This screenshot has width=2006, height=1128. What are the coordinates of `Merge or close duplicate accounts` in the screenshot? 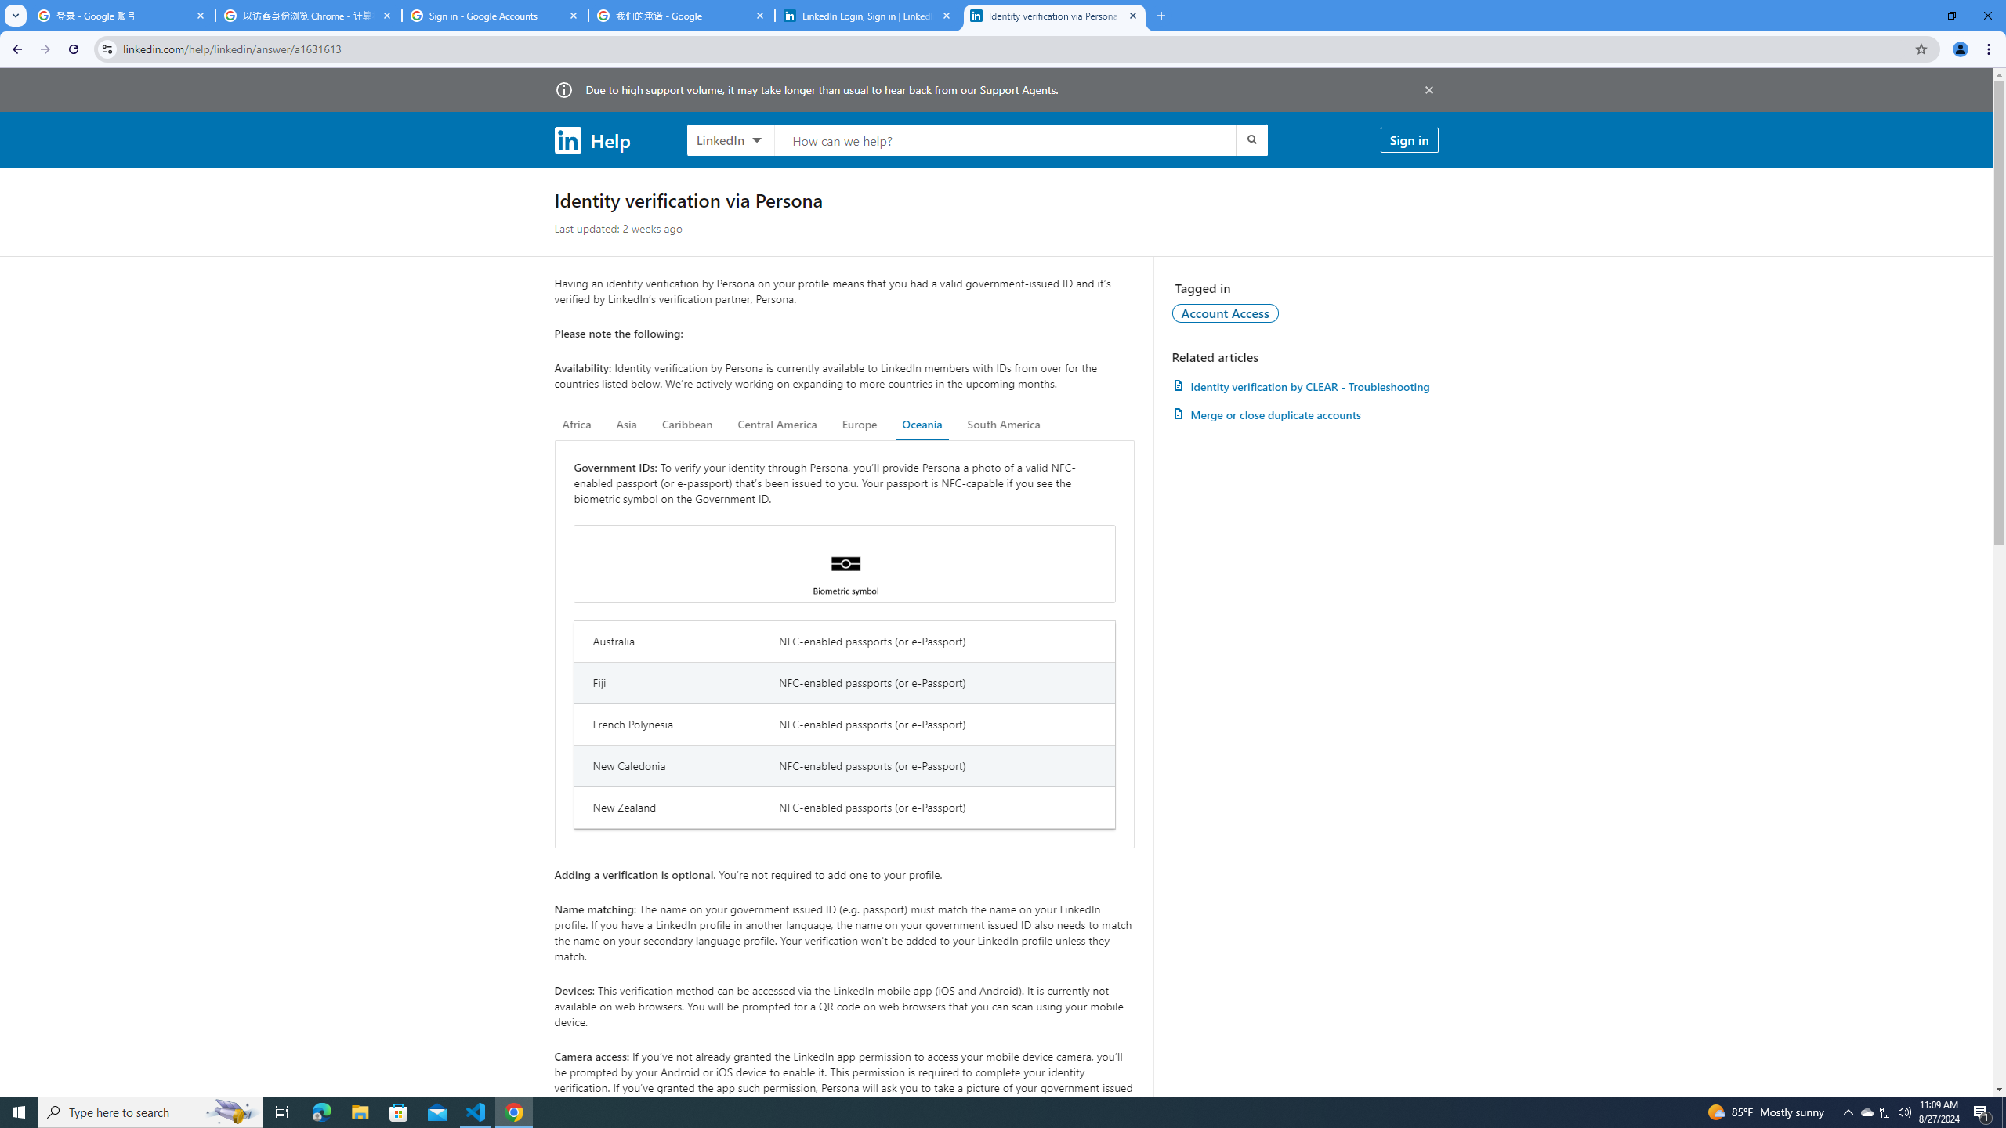 It's located at (1305, 414).